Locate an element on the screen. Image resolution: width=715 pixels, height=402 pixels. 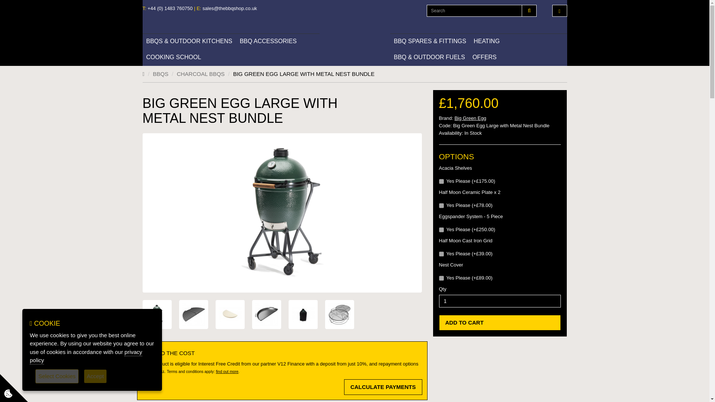
6451 is located at coordinates (441, 181).